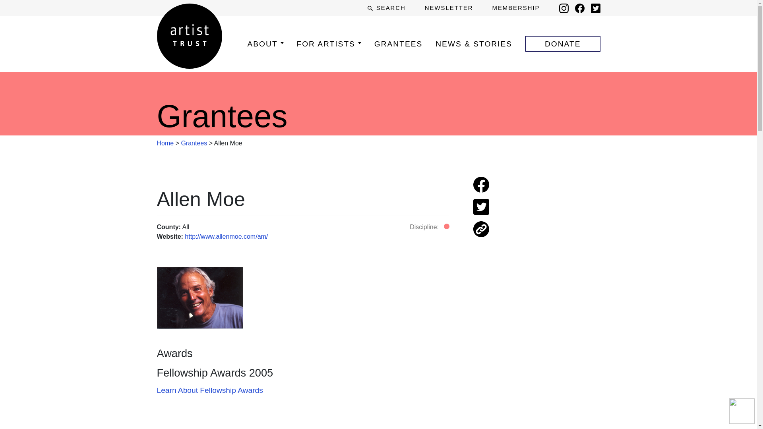 Image resolution: width=763 pixels, height=429 pixels. Describe the element at coordinates (209, 390) in the screenshot. I see `Learn About Fellowship Awards` at that location.